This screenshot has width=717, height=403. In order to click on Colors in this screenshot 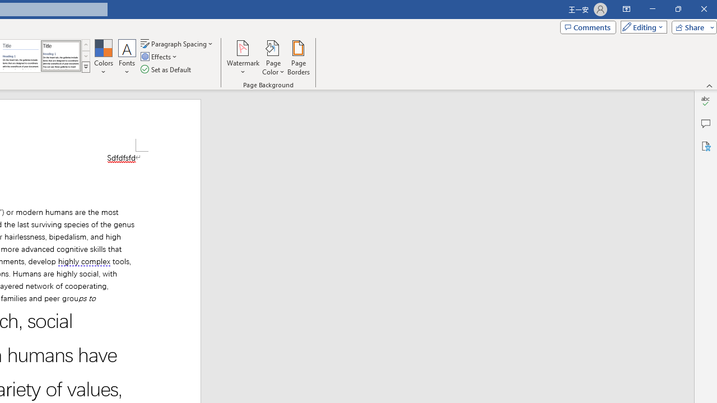, I will do `click(103, 57)`.